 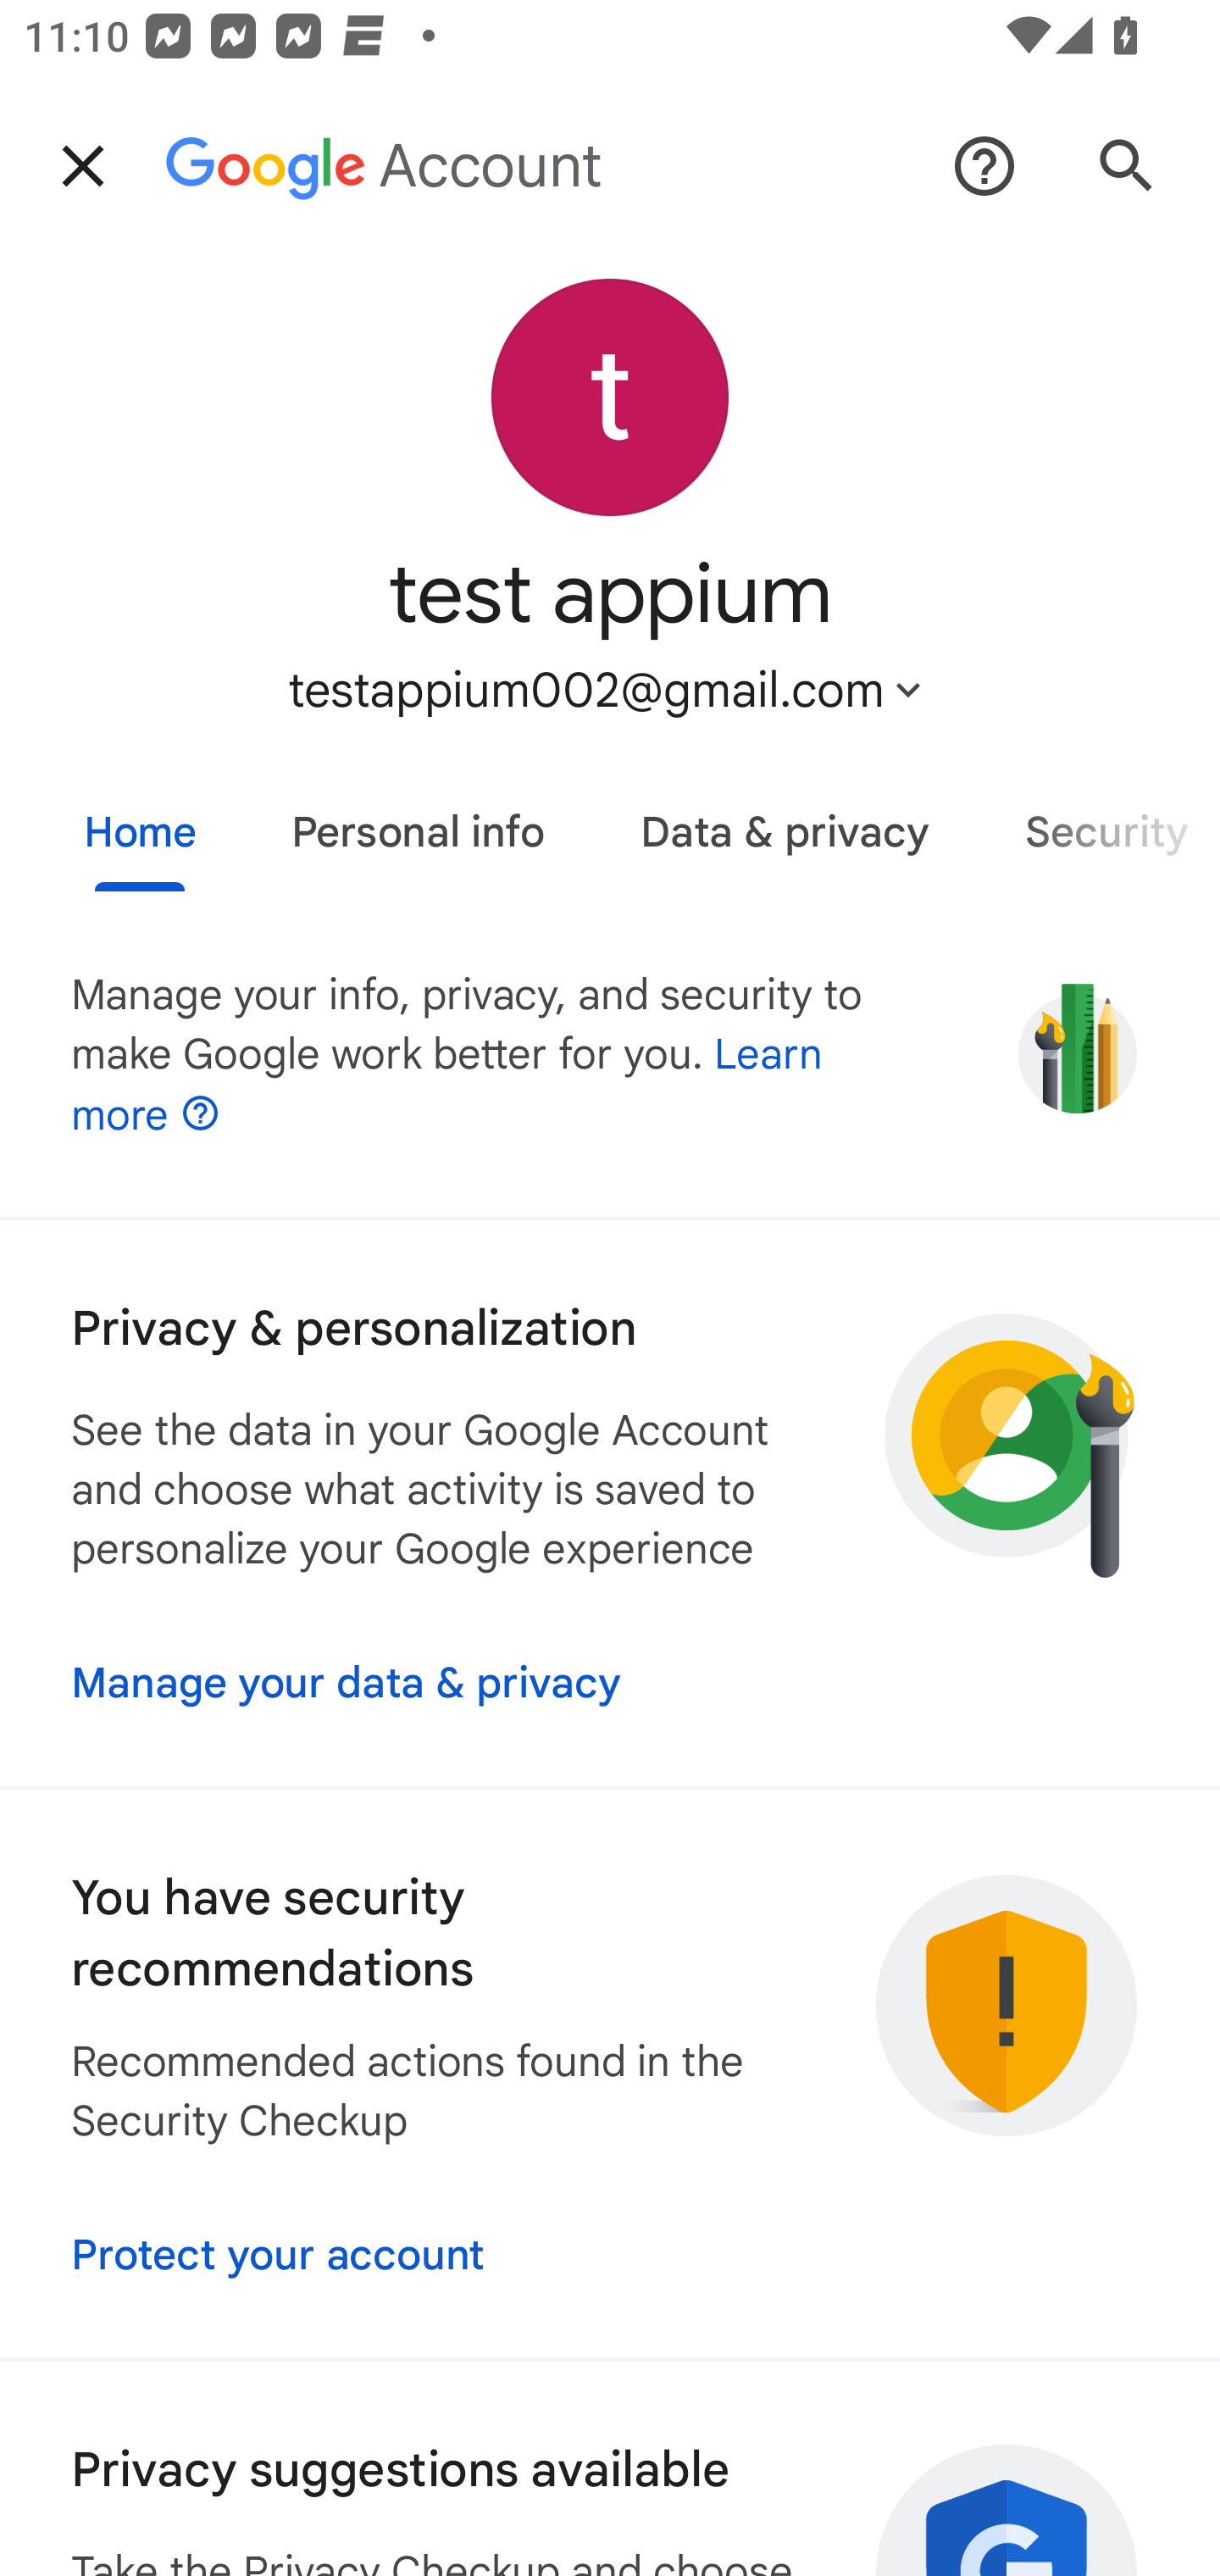 What do you see at coordinates (1098, 820) in the screenshot?
I see `Security` at bounding box center [1098, 820].